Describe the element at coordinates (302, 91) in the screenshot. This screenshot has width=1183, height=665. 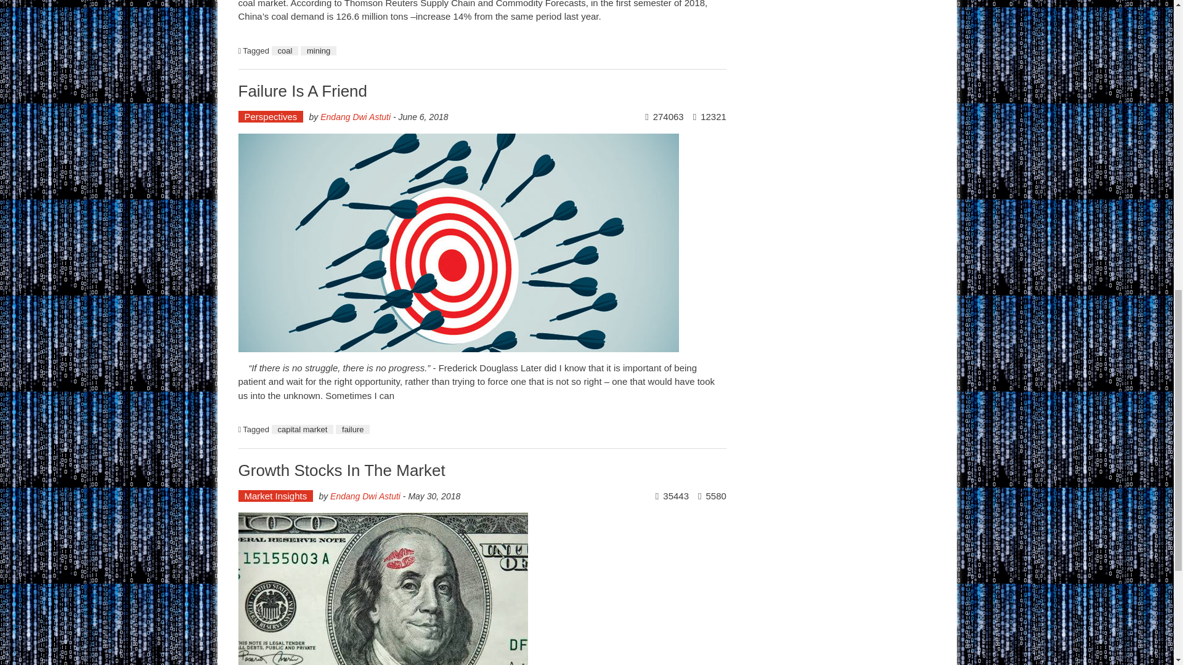
I see `Failure Is A Friend` at that location.